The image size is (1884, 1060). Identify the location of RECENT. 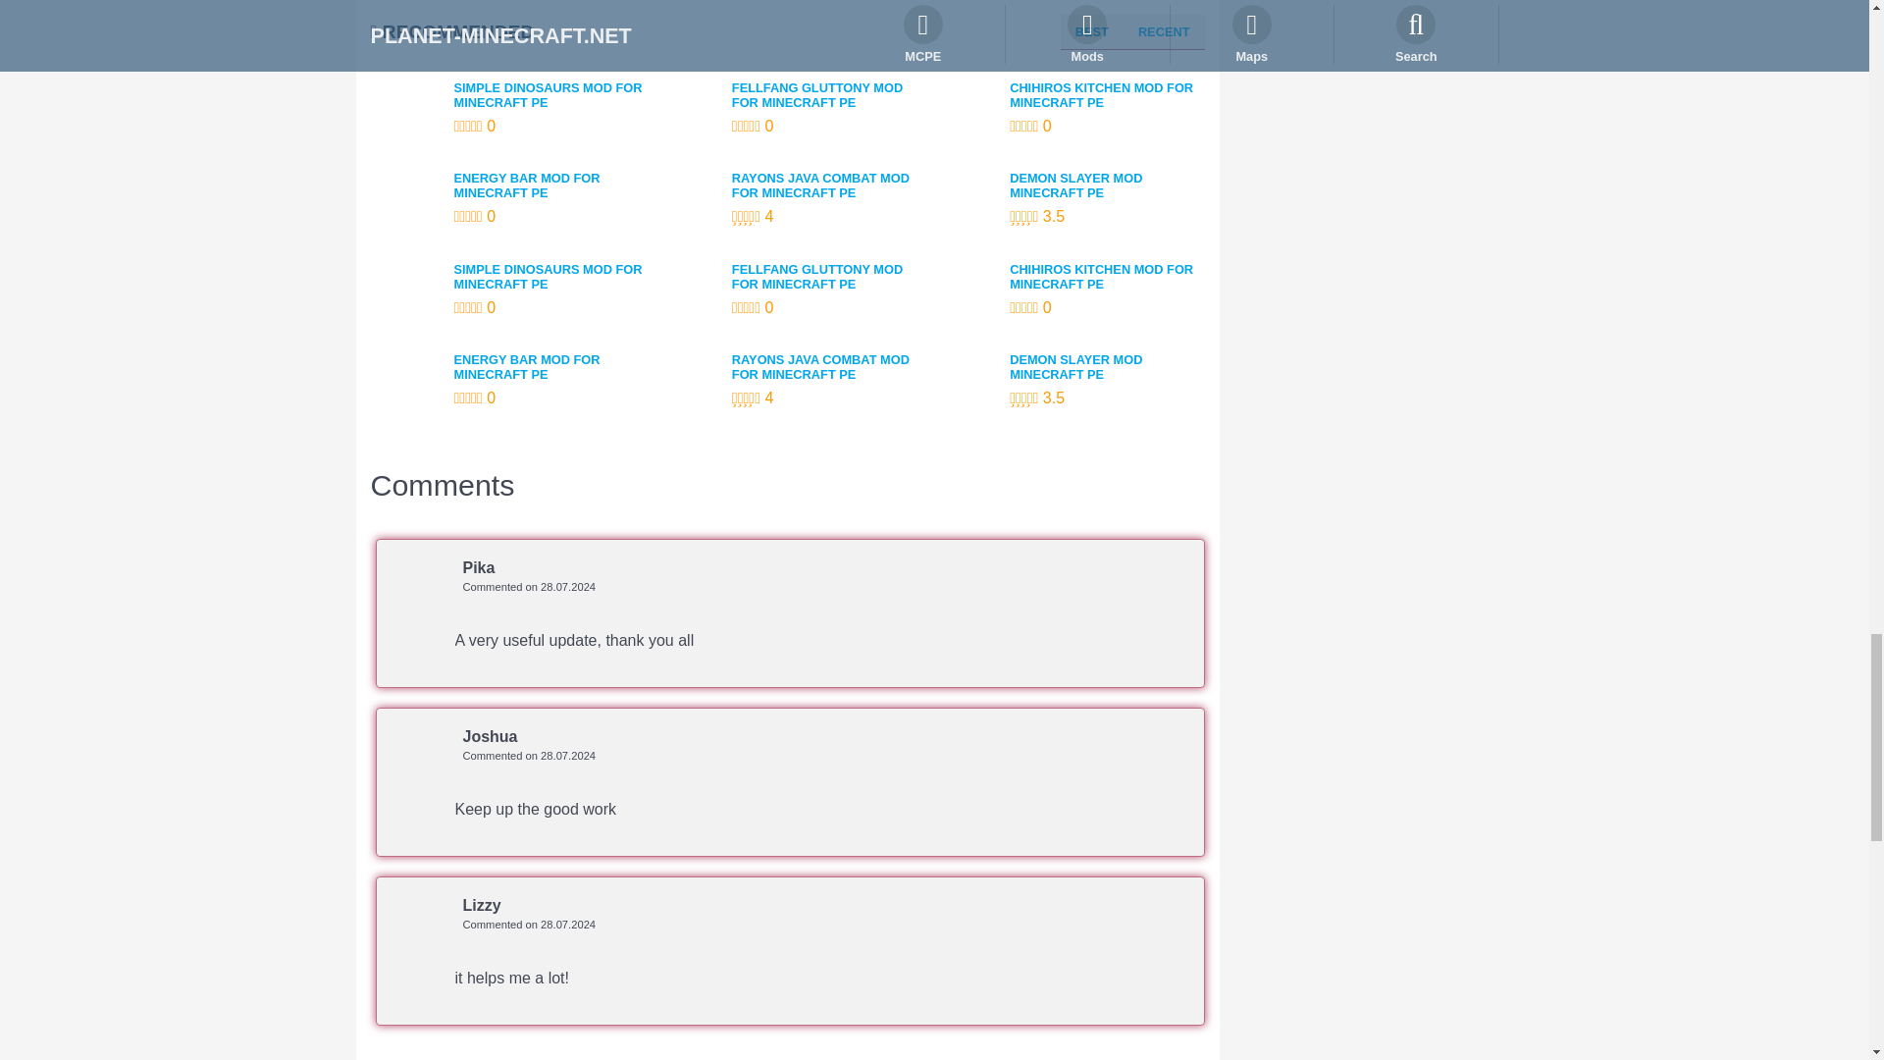
(1164, 32).